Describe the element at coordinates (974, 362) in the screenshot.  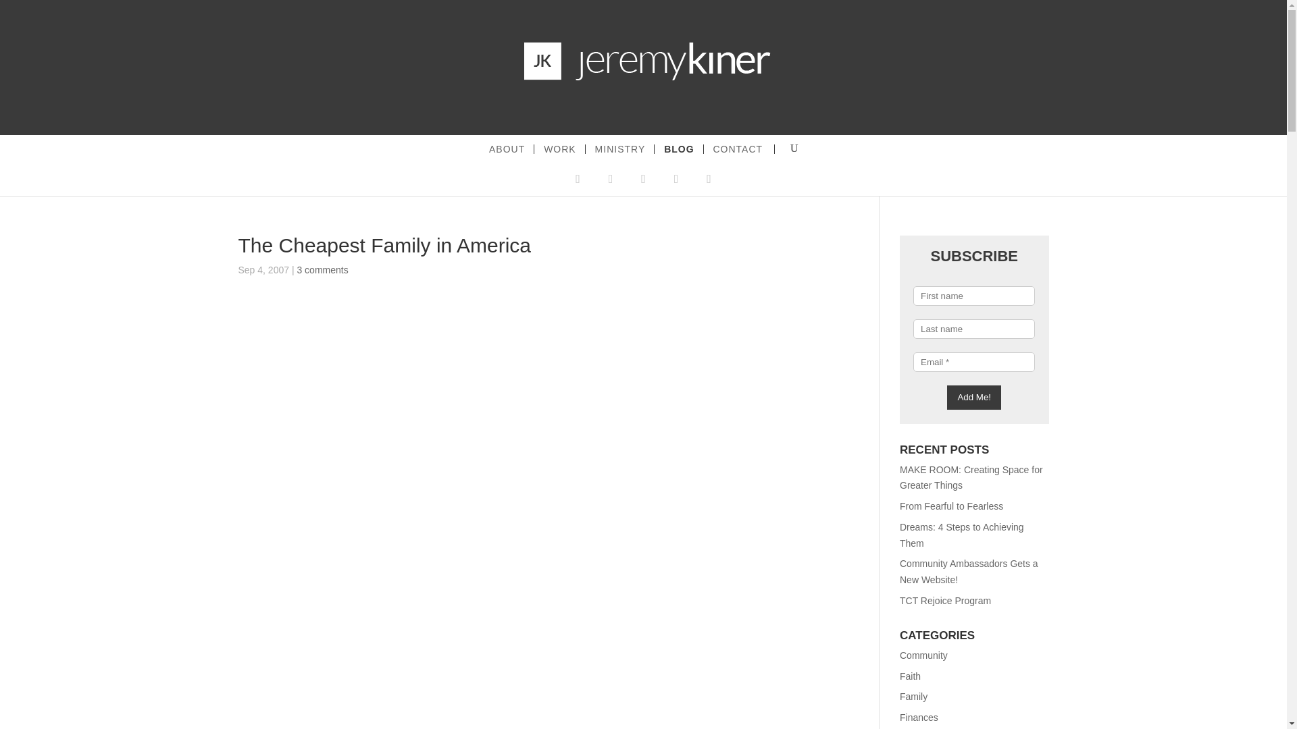
I see `Email` at that location.